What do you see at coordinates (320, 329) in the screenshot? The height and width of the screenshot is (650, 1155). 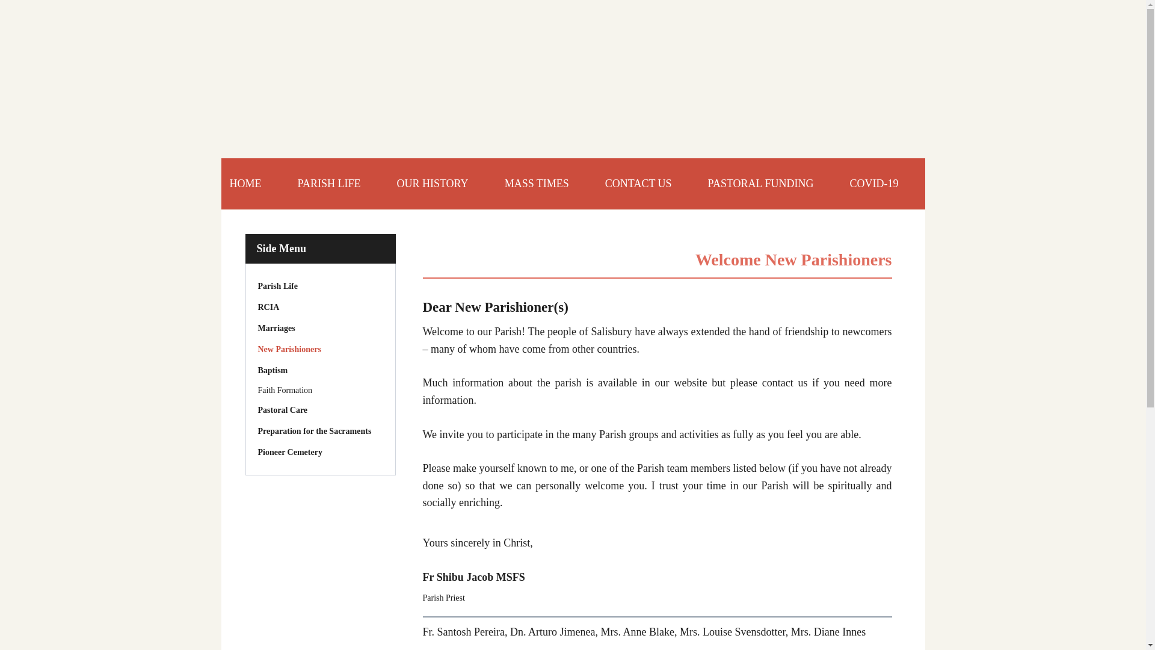 I see `Marriages` at bounding box center [320, 329].